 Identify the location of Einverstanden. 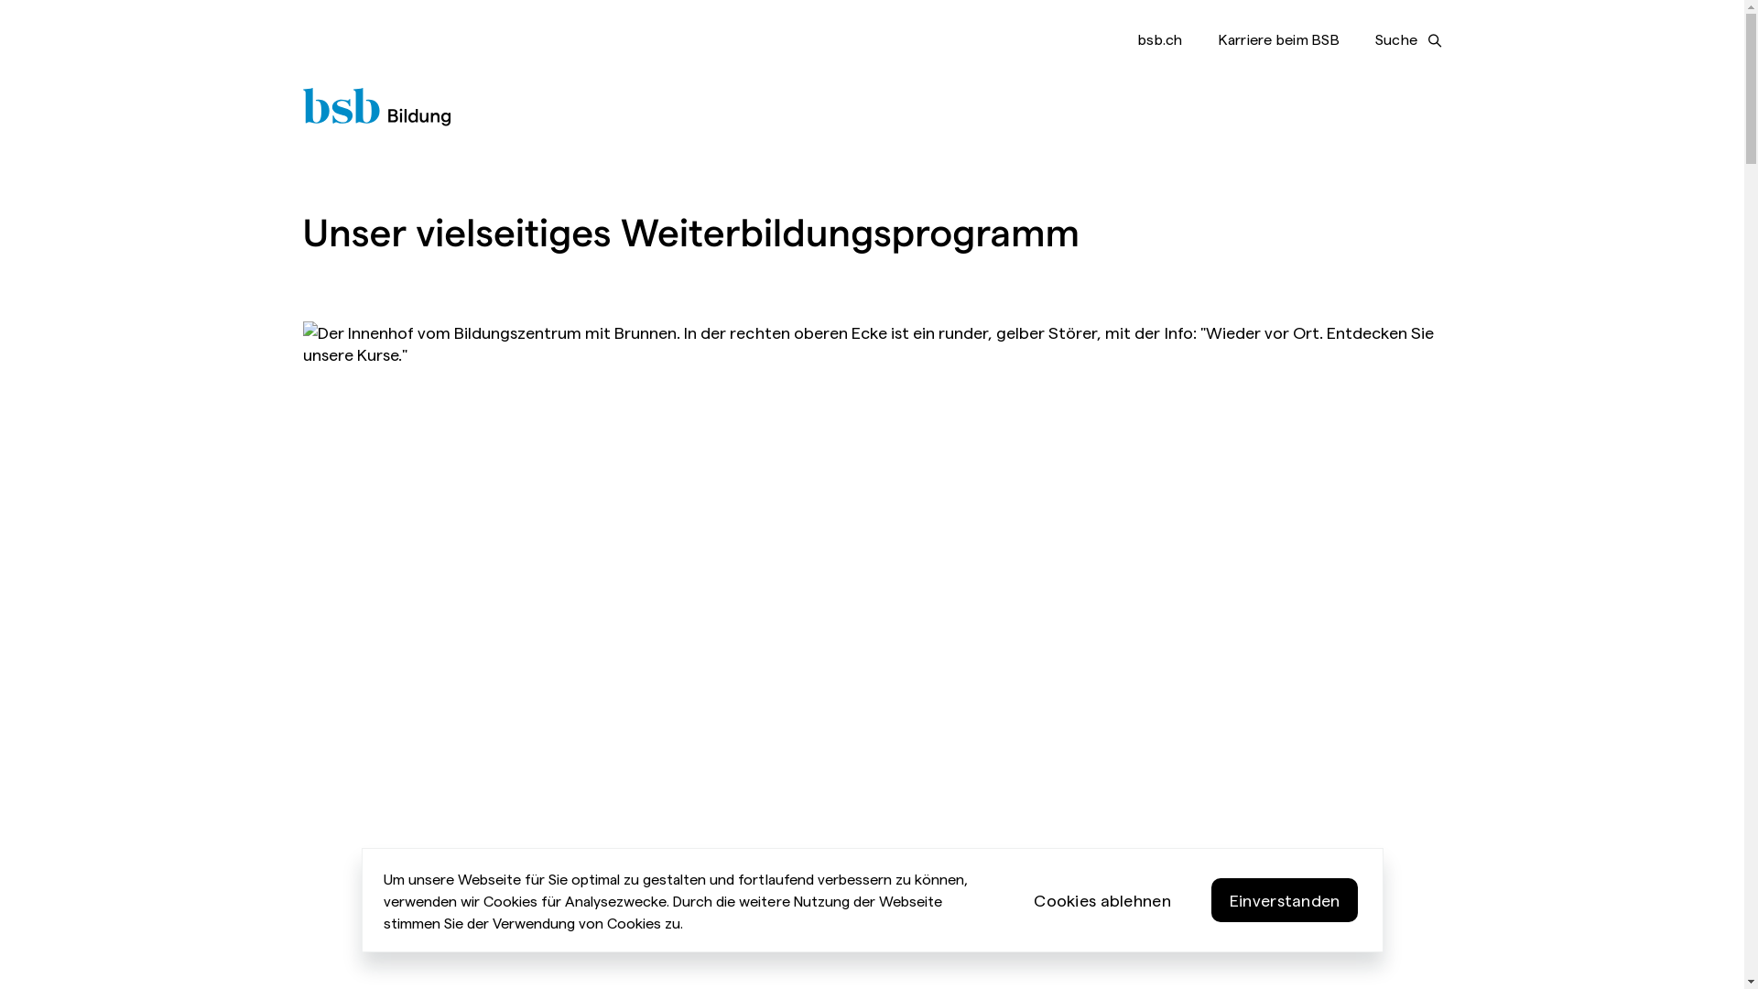
(1286, 900).